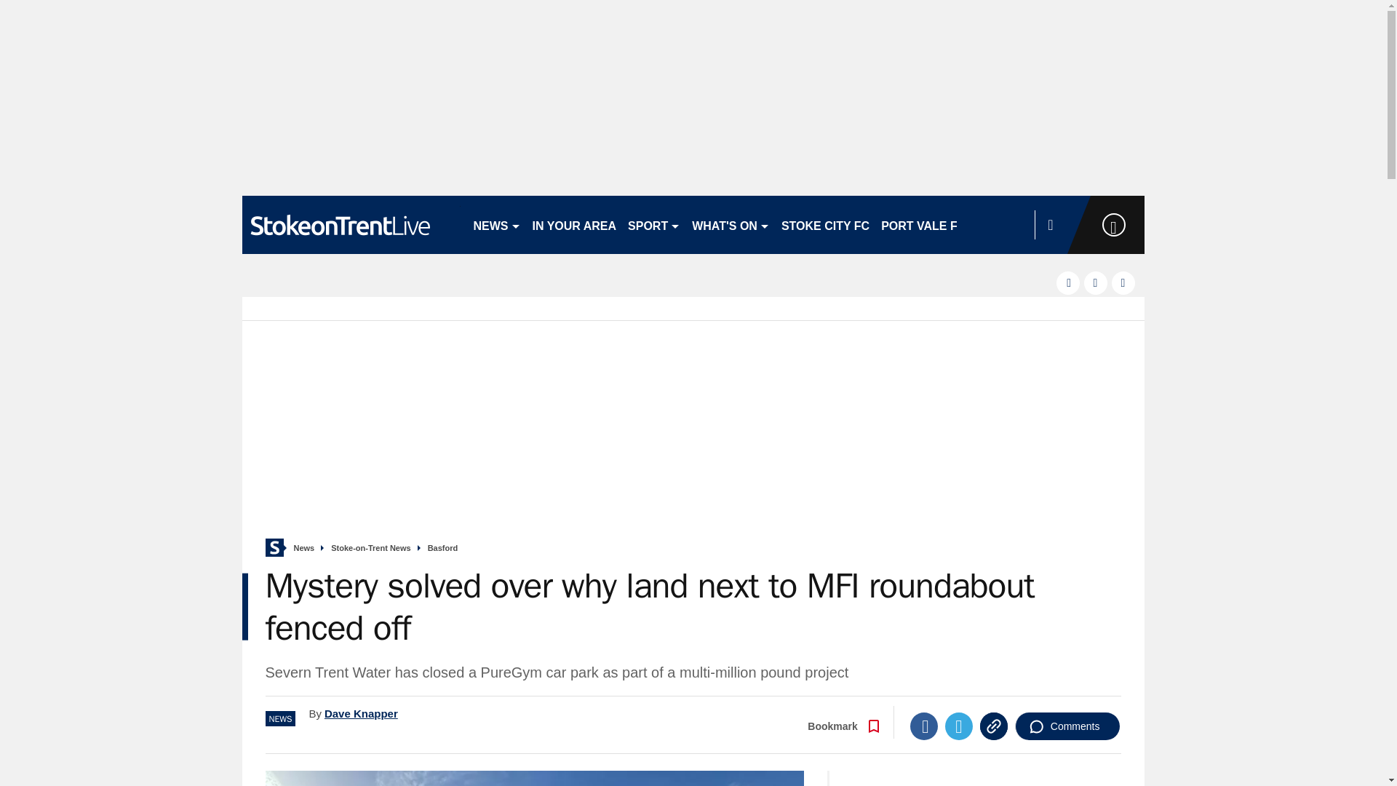 The height and width of the screenshot is (786, 1397). I want to click on Twitter, so click(959, 726).